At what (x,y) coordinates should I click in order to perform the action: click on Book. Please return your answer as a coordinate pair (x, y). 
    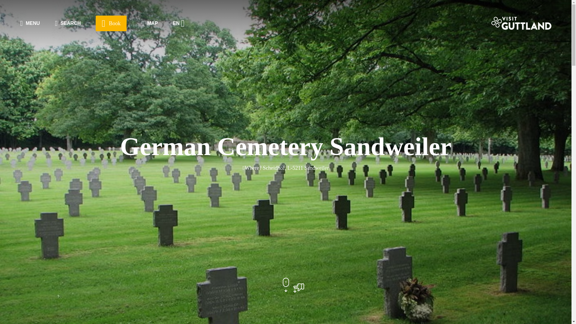
    Looking at the image, I should click on (111, 23).